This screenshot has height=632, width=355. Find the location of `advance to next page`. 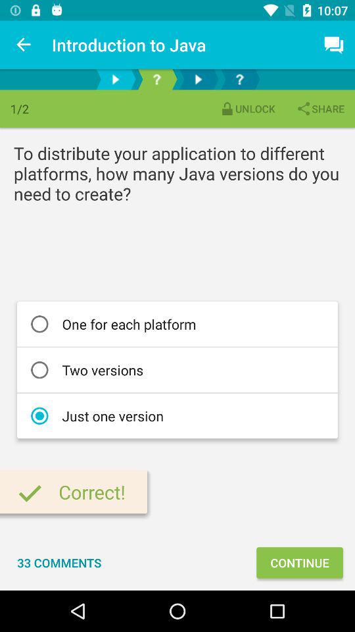

advance to next page is located at coordinates (116, 79).